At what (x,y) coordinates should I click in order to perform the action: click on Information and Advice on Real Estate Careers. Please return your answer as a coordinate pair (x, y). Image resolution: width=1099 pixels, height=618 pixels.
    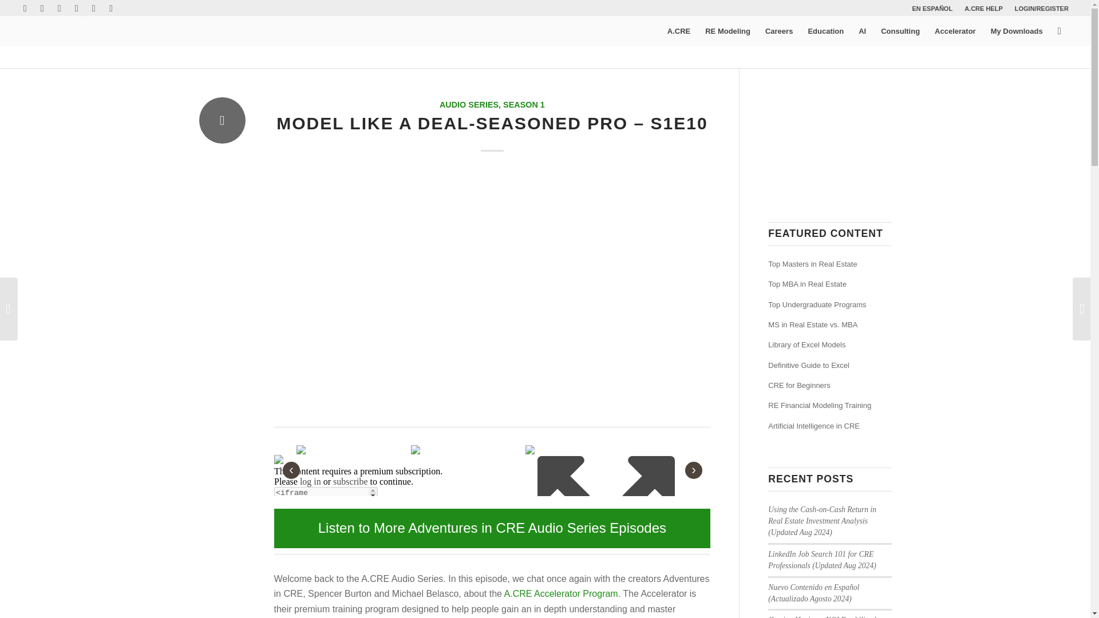
    Looking at the image, I should click on (778, 31).